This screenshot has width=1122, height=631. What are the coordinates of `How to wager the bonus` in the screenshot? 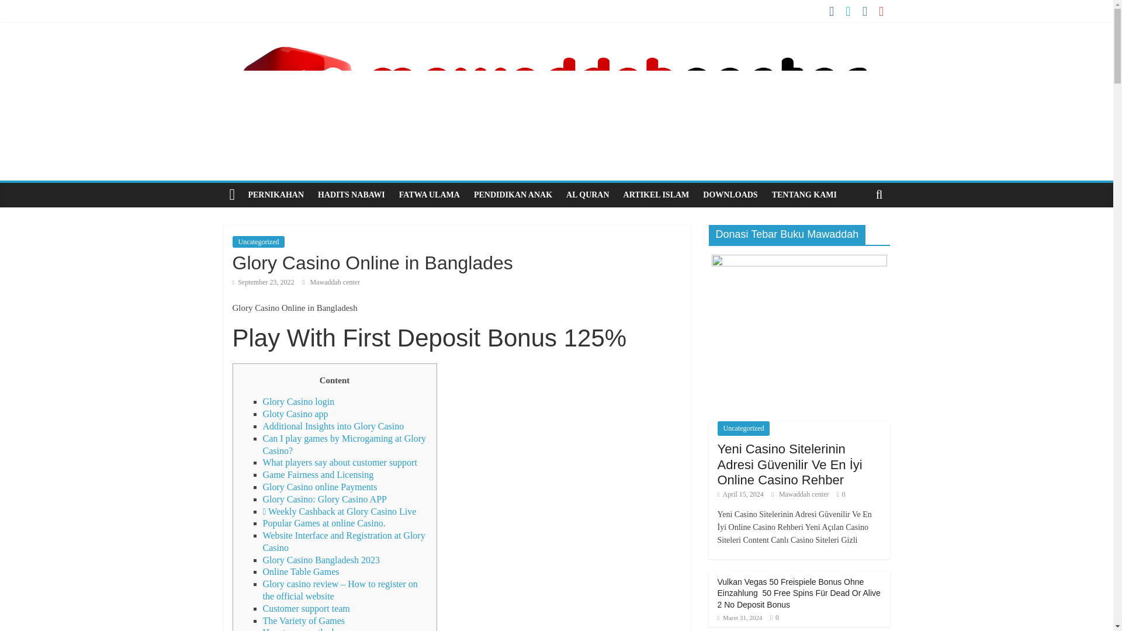 It's located at (309, 629).